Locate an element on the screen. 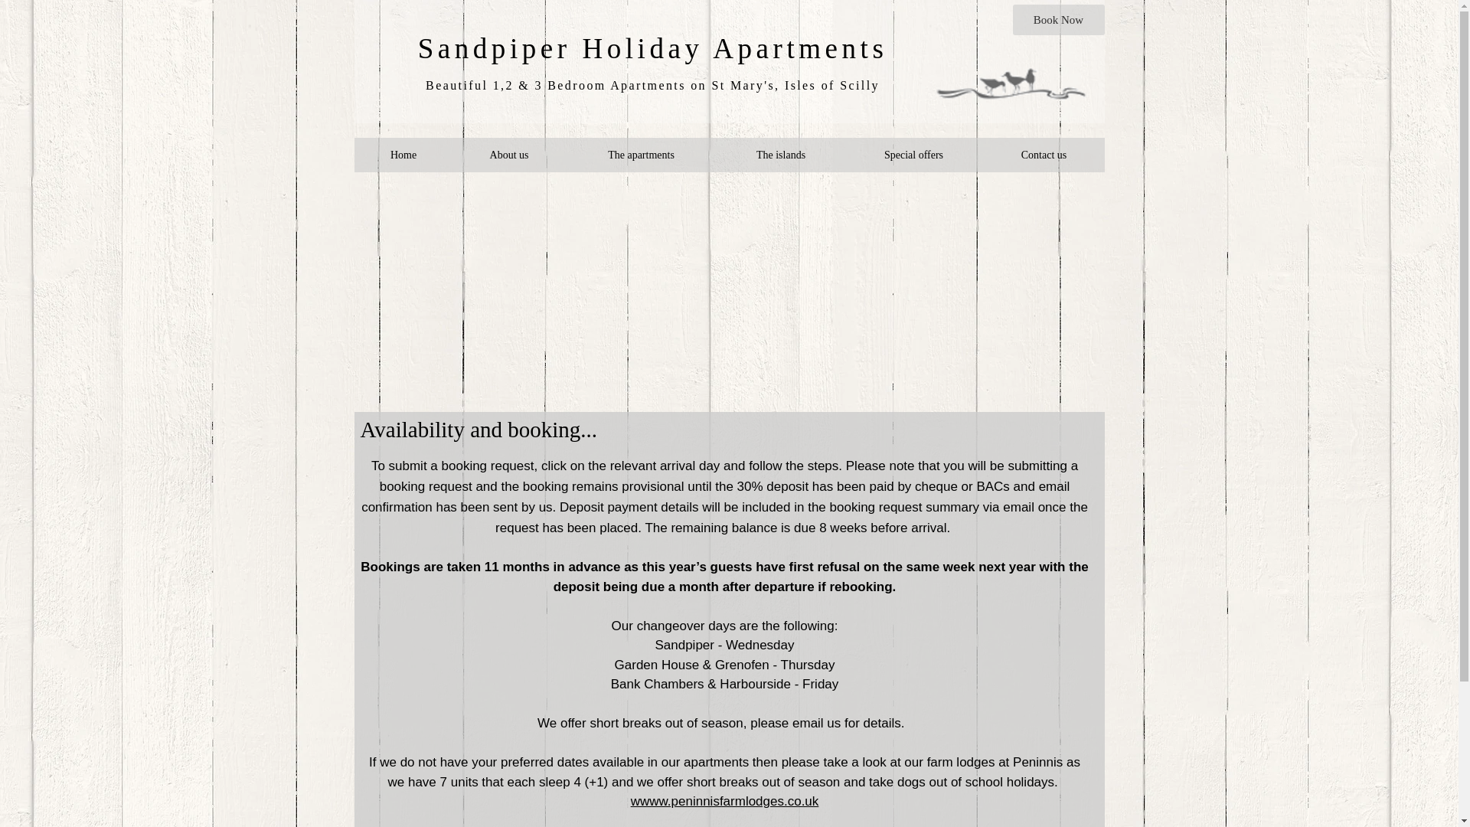  Home is located at coordinates (403, 155).